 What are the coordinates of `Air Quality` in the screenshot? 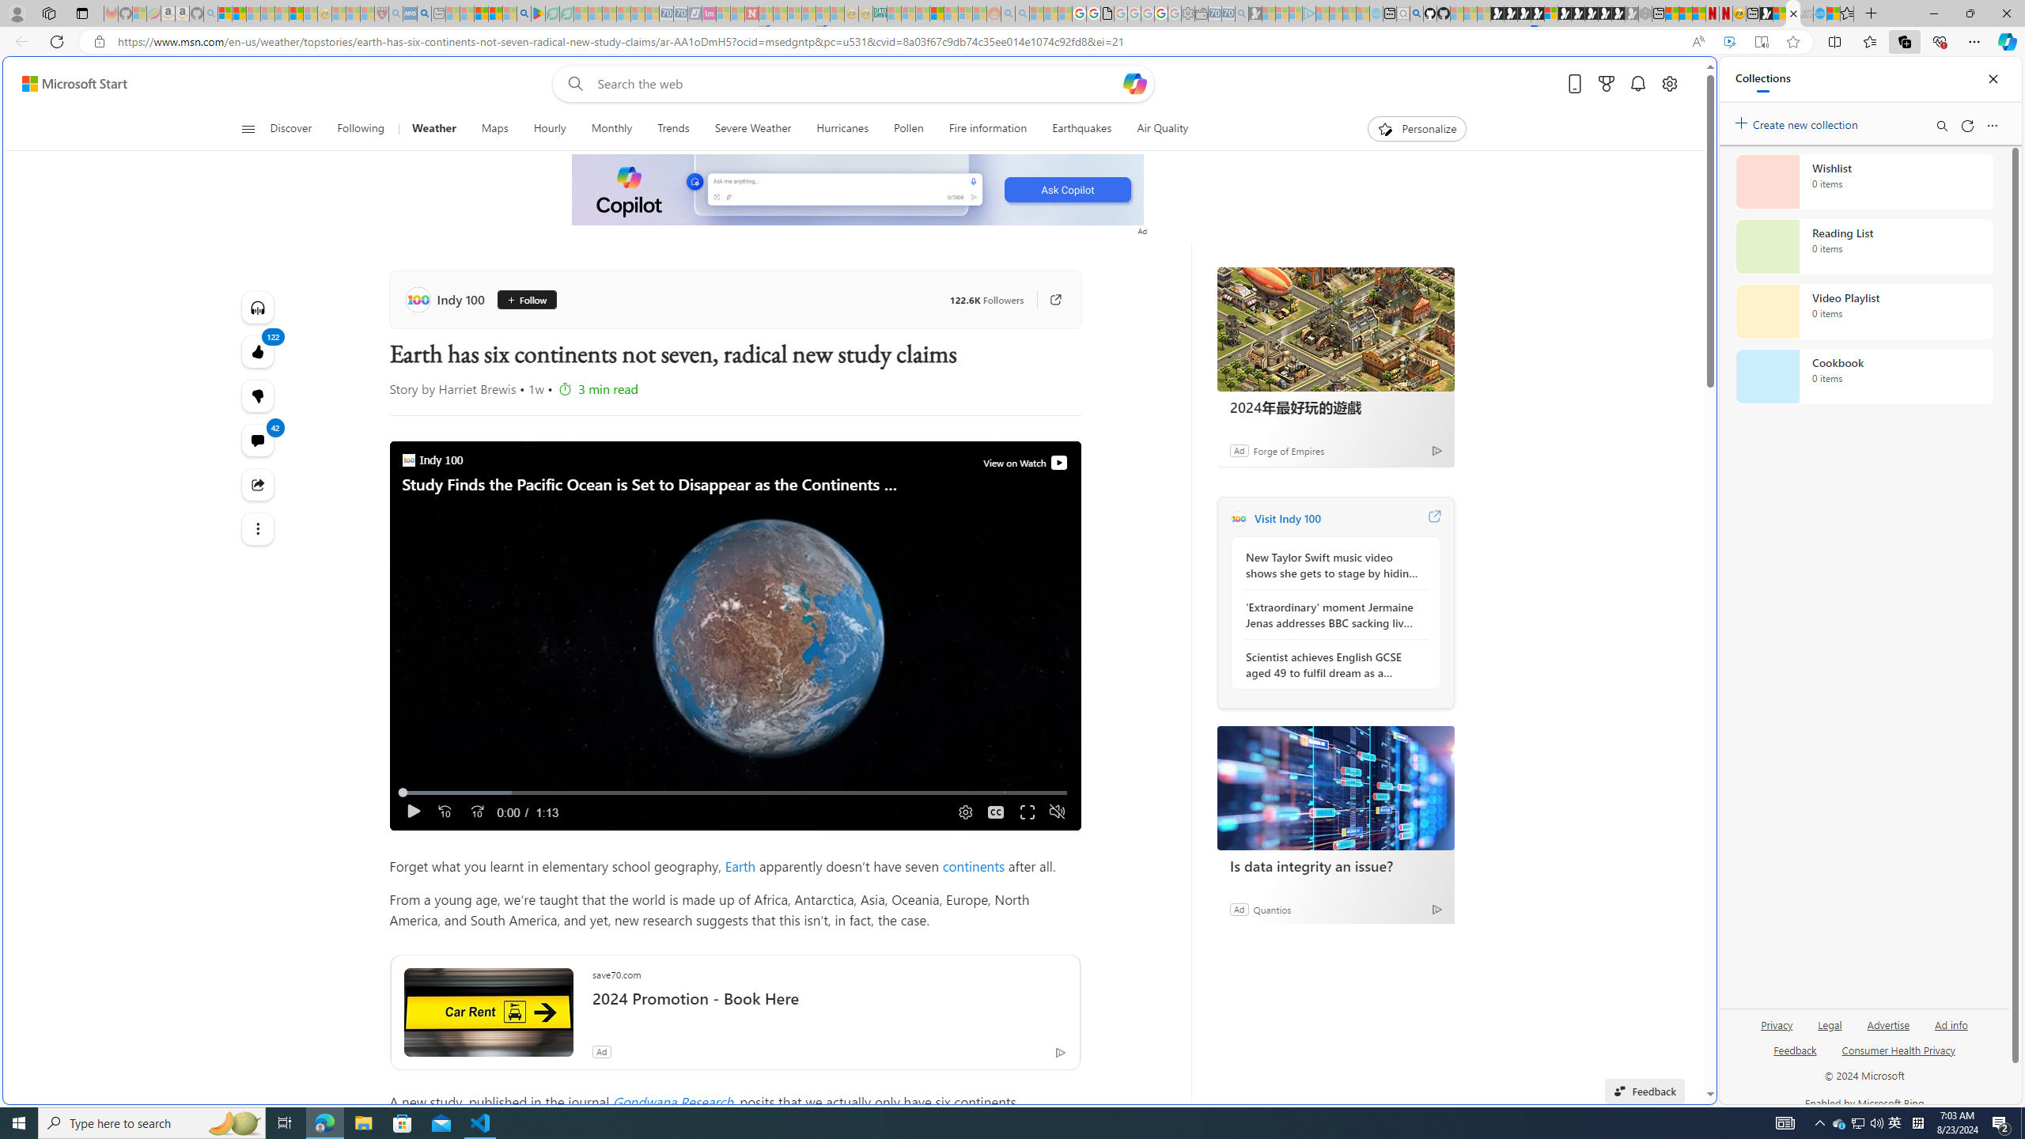 It's located at (1162, 129).